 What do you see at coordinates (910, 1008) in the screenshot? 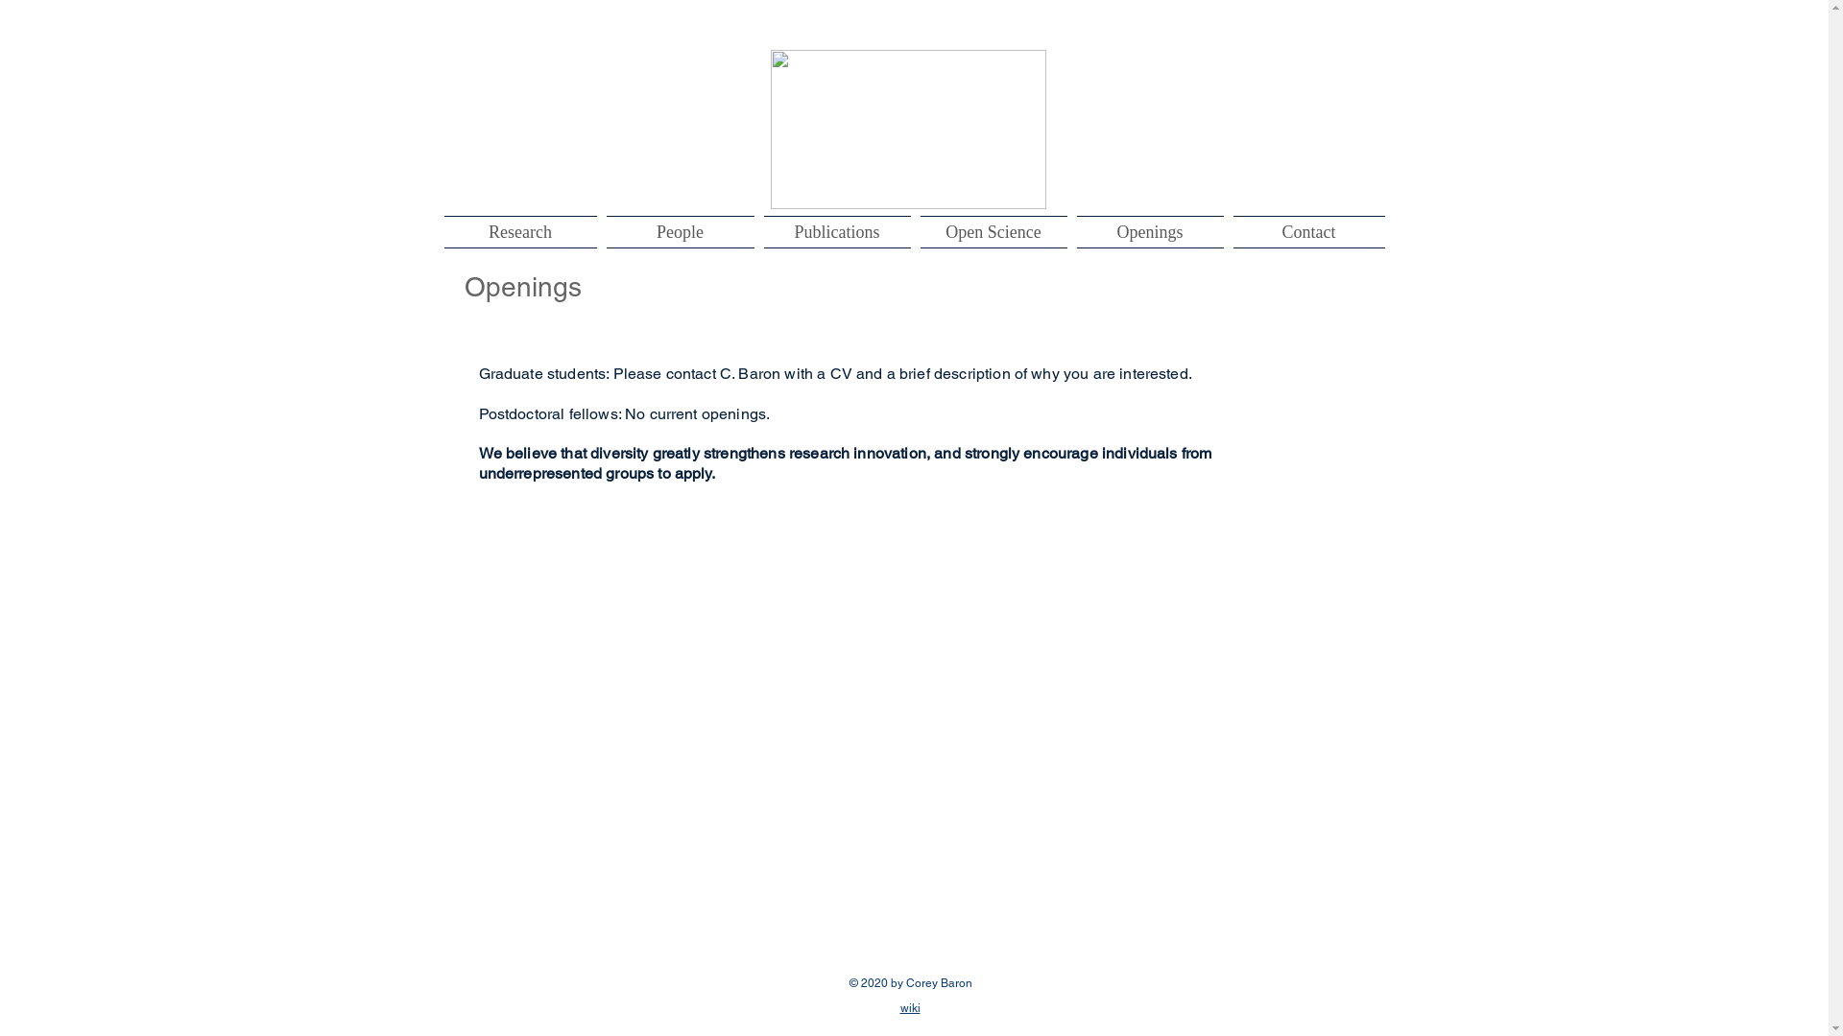
I see `wiki` at bounding box center [910, 1008].